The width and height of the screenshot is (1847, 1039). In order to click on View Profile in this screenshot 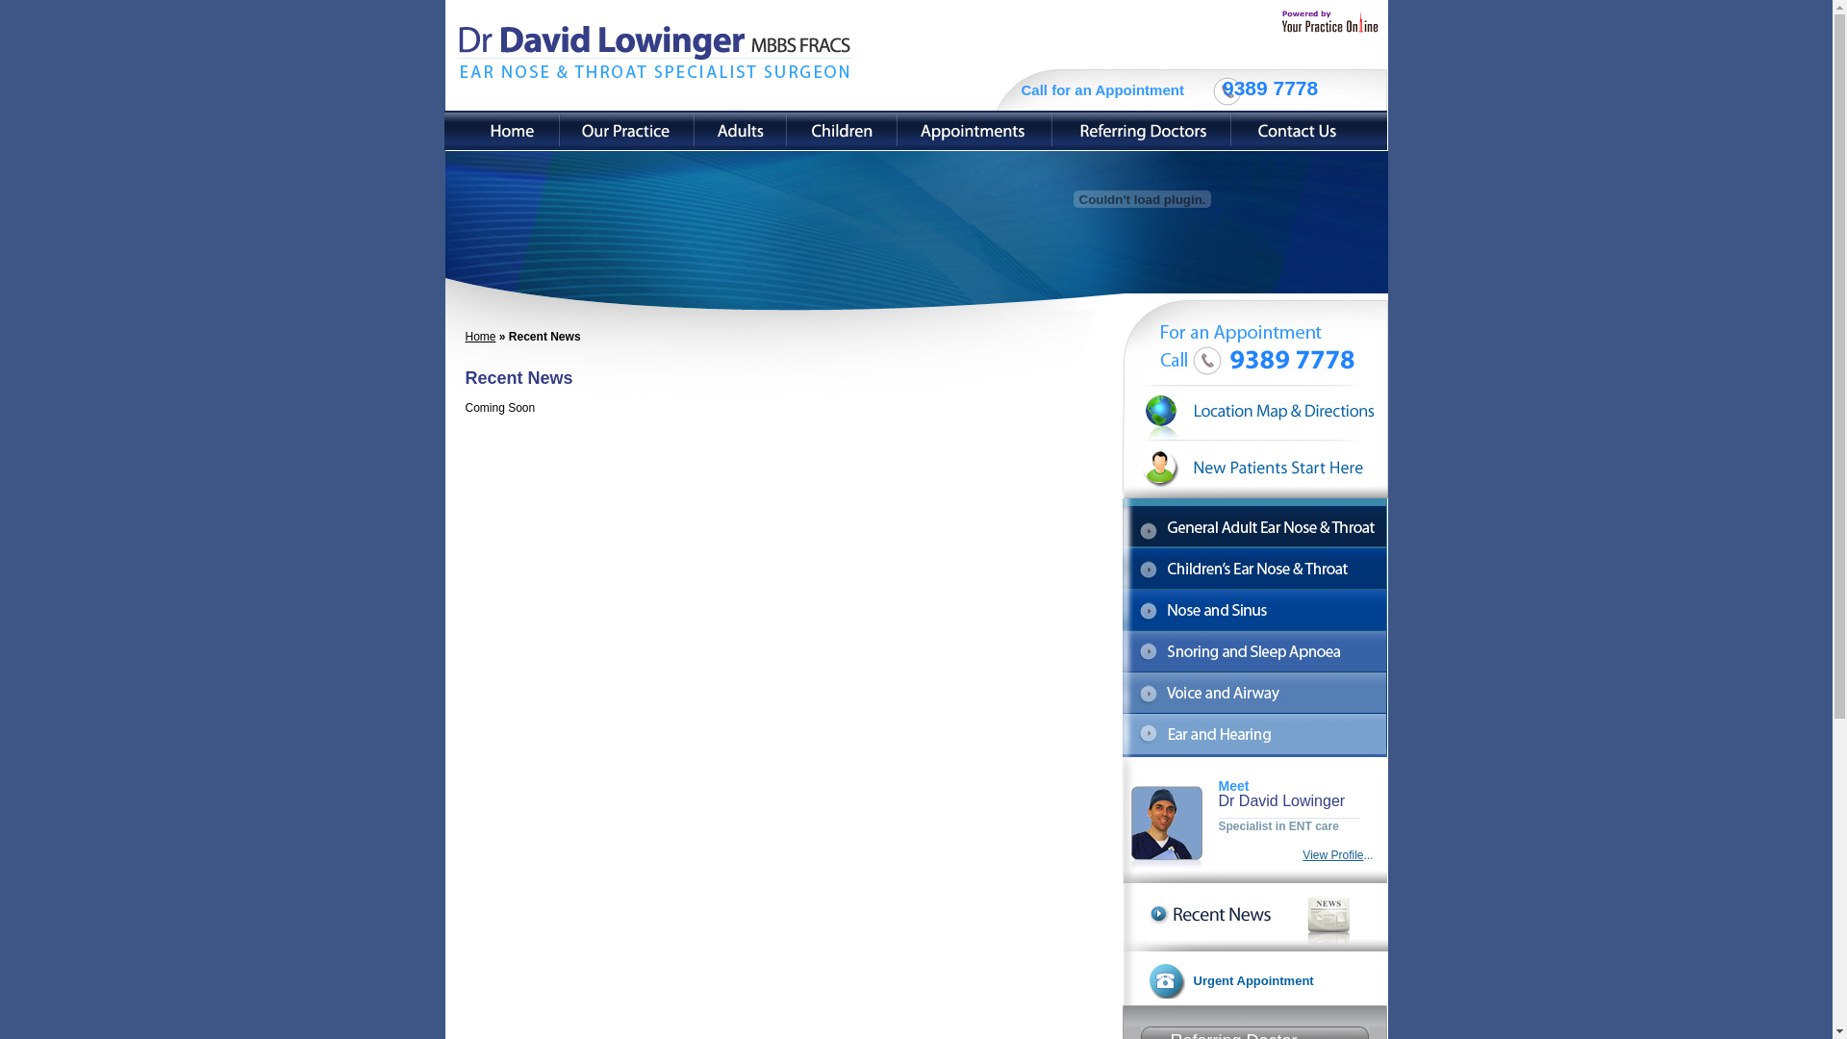, I will do `click(1333, 855)`.